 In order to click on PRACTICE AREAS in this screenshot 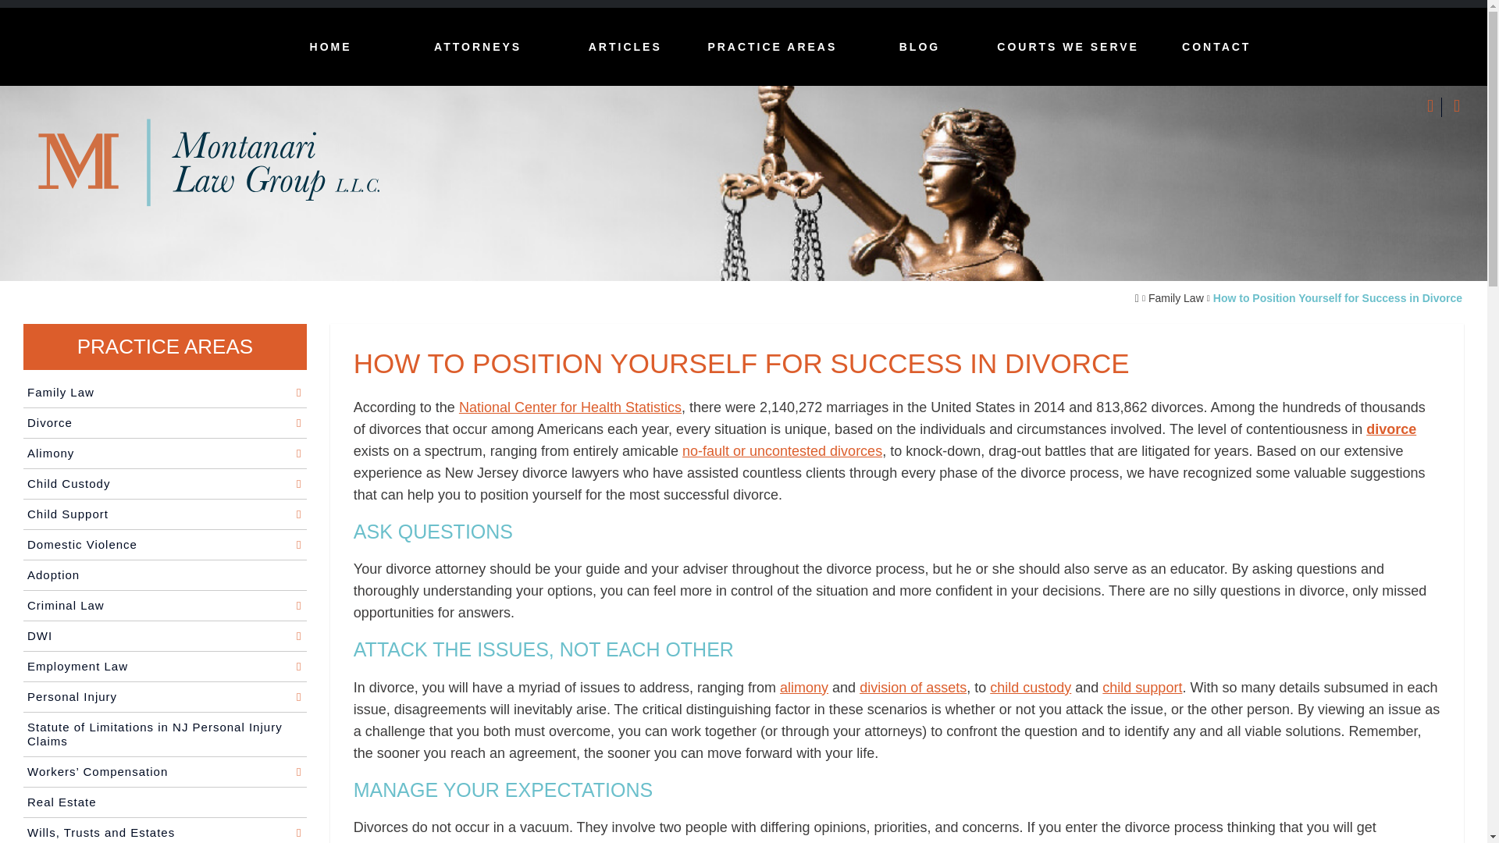, I will do `click(773, 47)`.